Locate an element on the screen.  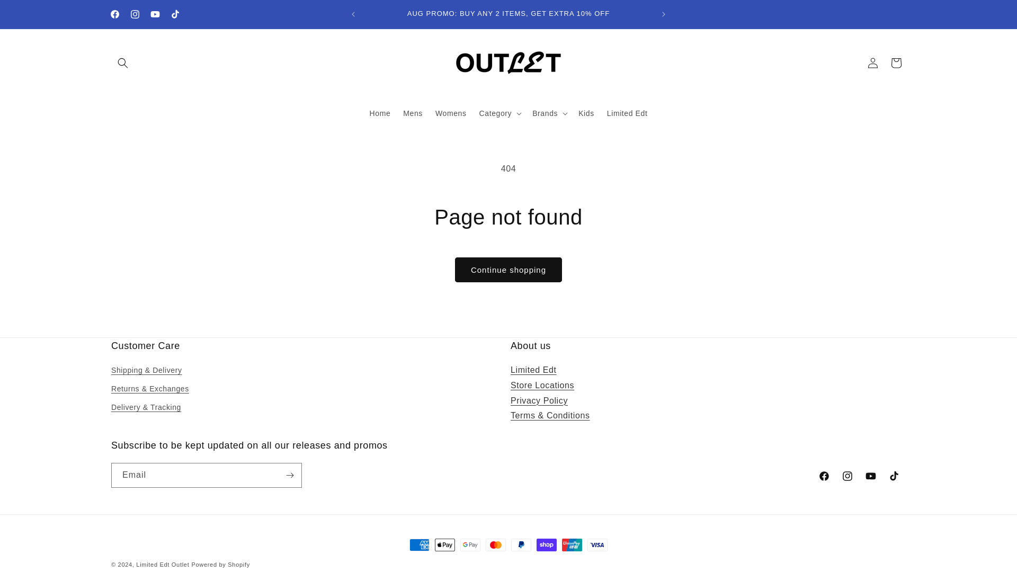
Facebook is located at coordinates (114, 14).